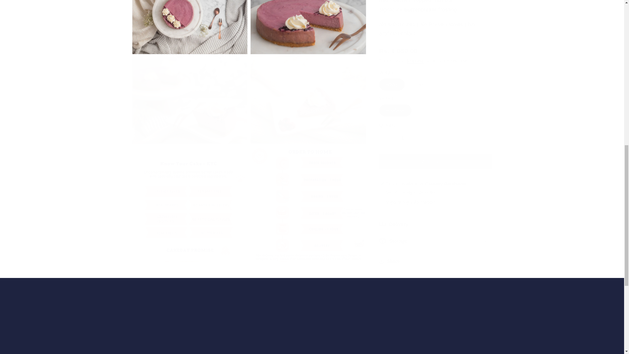  Describe the element at coordinates (308, 24) in the screenshot. I see `Open media 3 in modal` at that location.